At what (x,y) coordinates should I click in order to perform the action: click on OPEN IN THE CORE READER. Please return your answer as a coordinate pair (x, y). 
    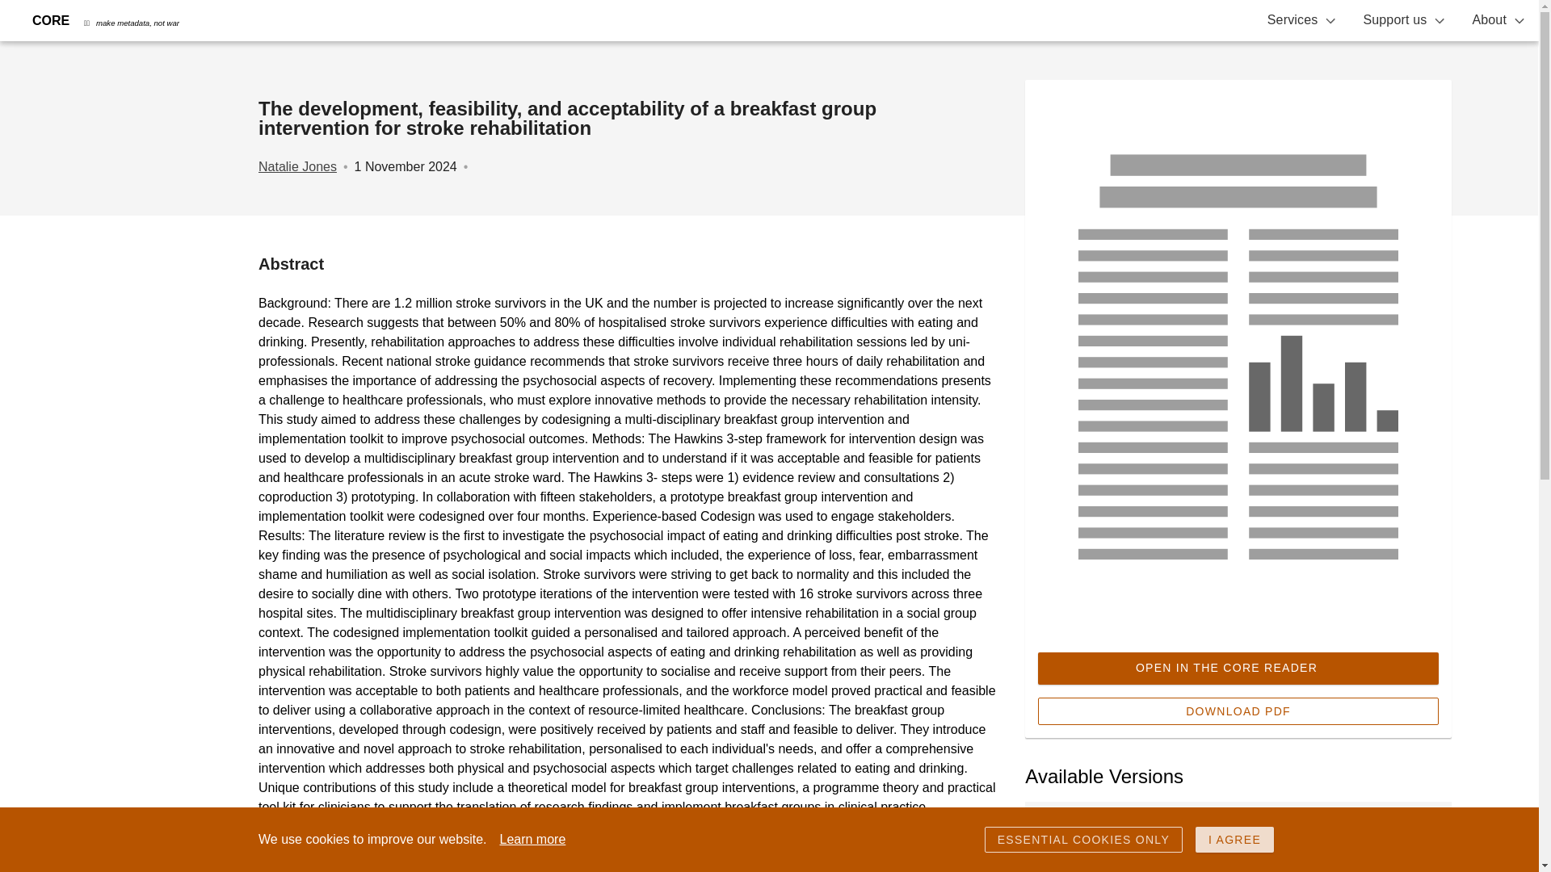
    Looking at the image, I should click on (1238, 668).